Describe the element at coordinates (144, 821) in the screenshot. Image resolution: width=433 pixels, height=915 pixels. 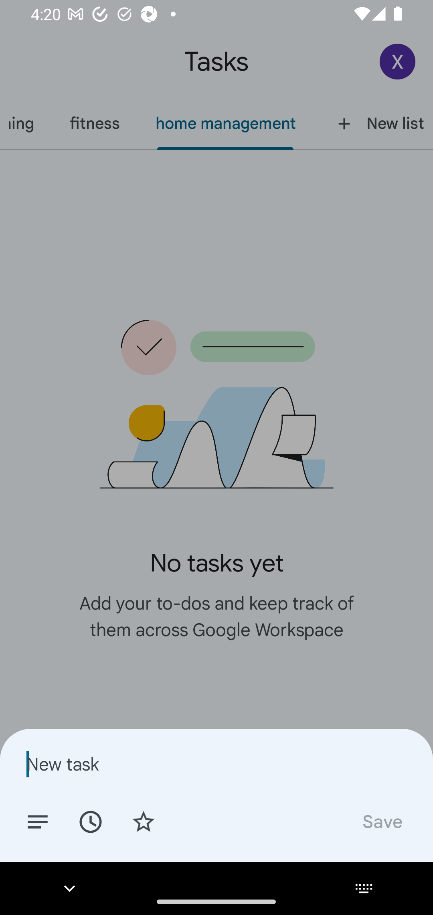
I see `Add star` at that location.